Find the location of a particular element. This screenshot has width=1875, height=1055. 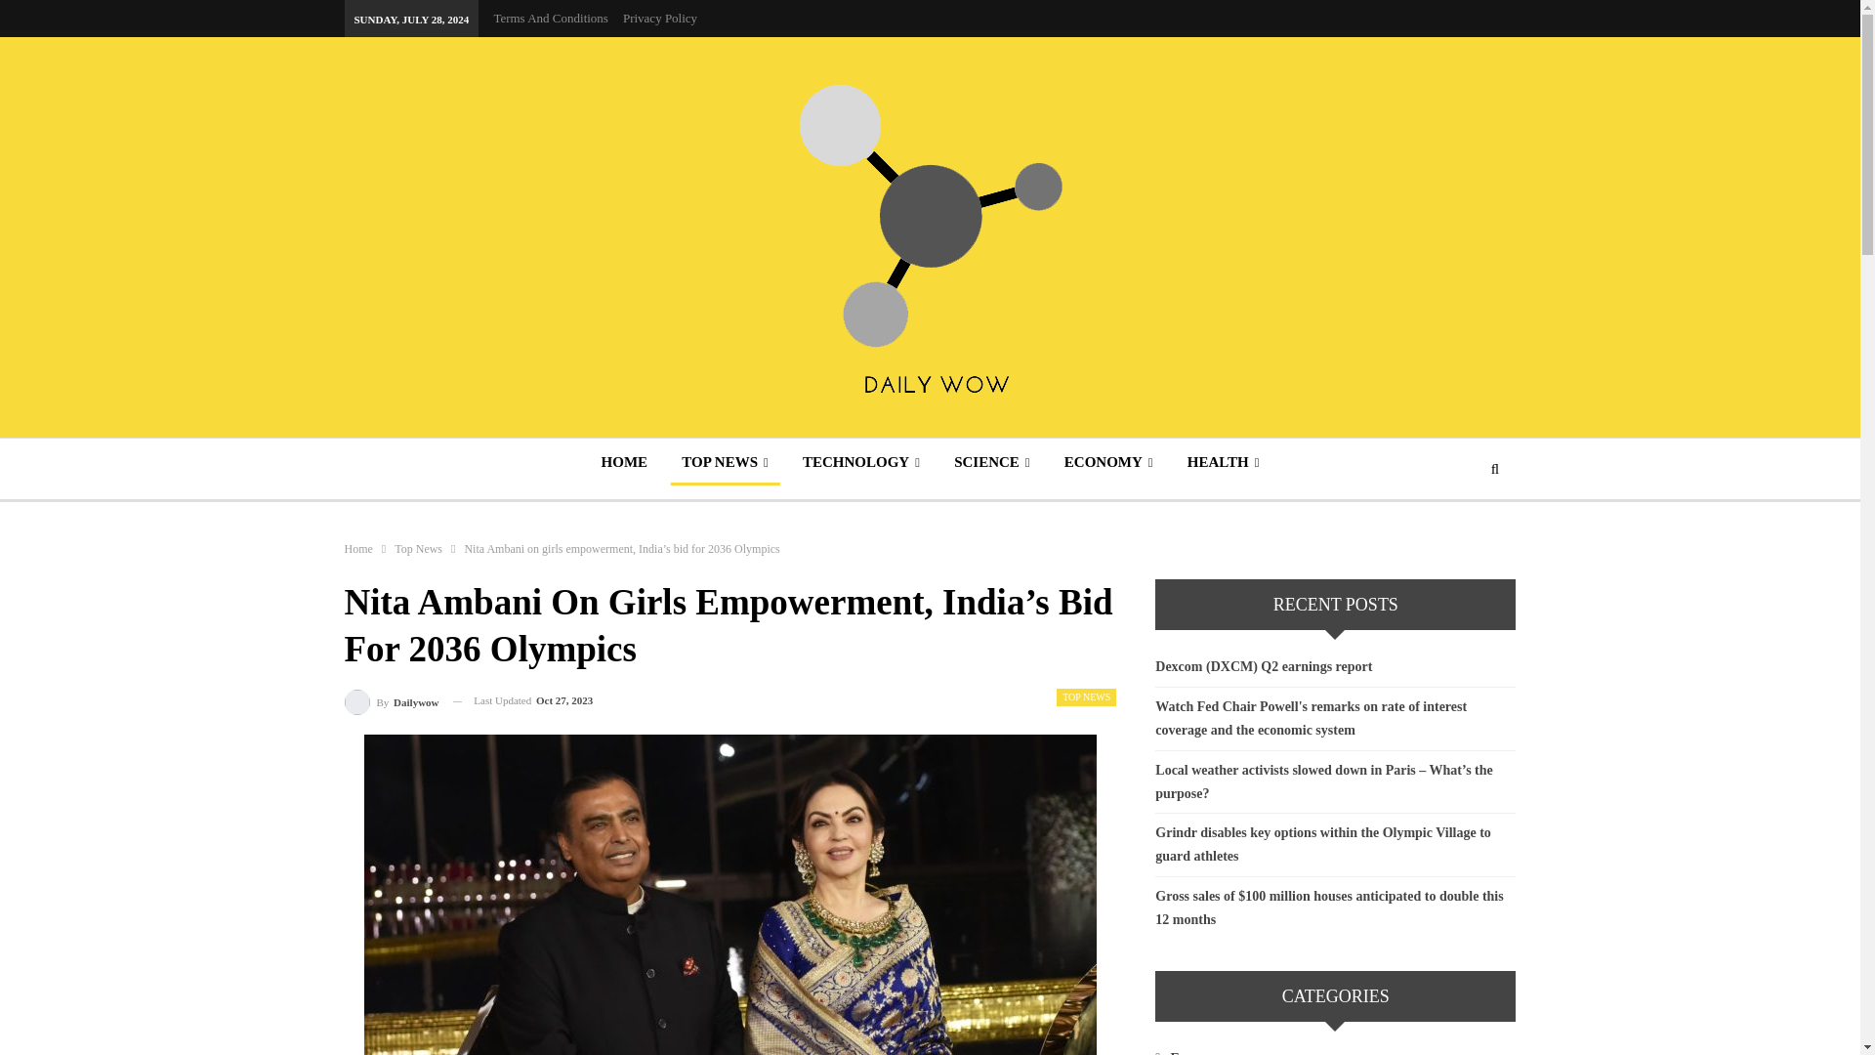

TECHNOLOGY is located at coordinates (861, 461).